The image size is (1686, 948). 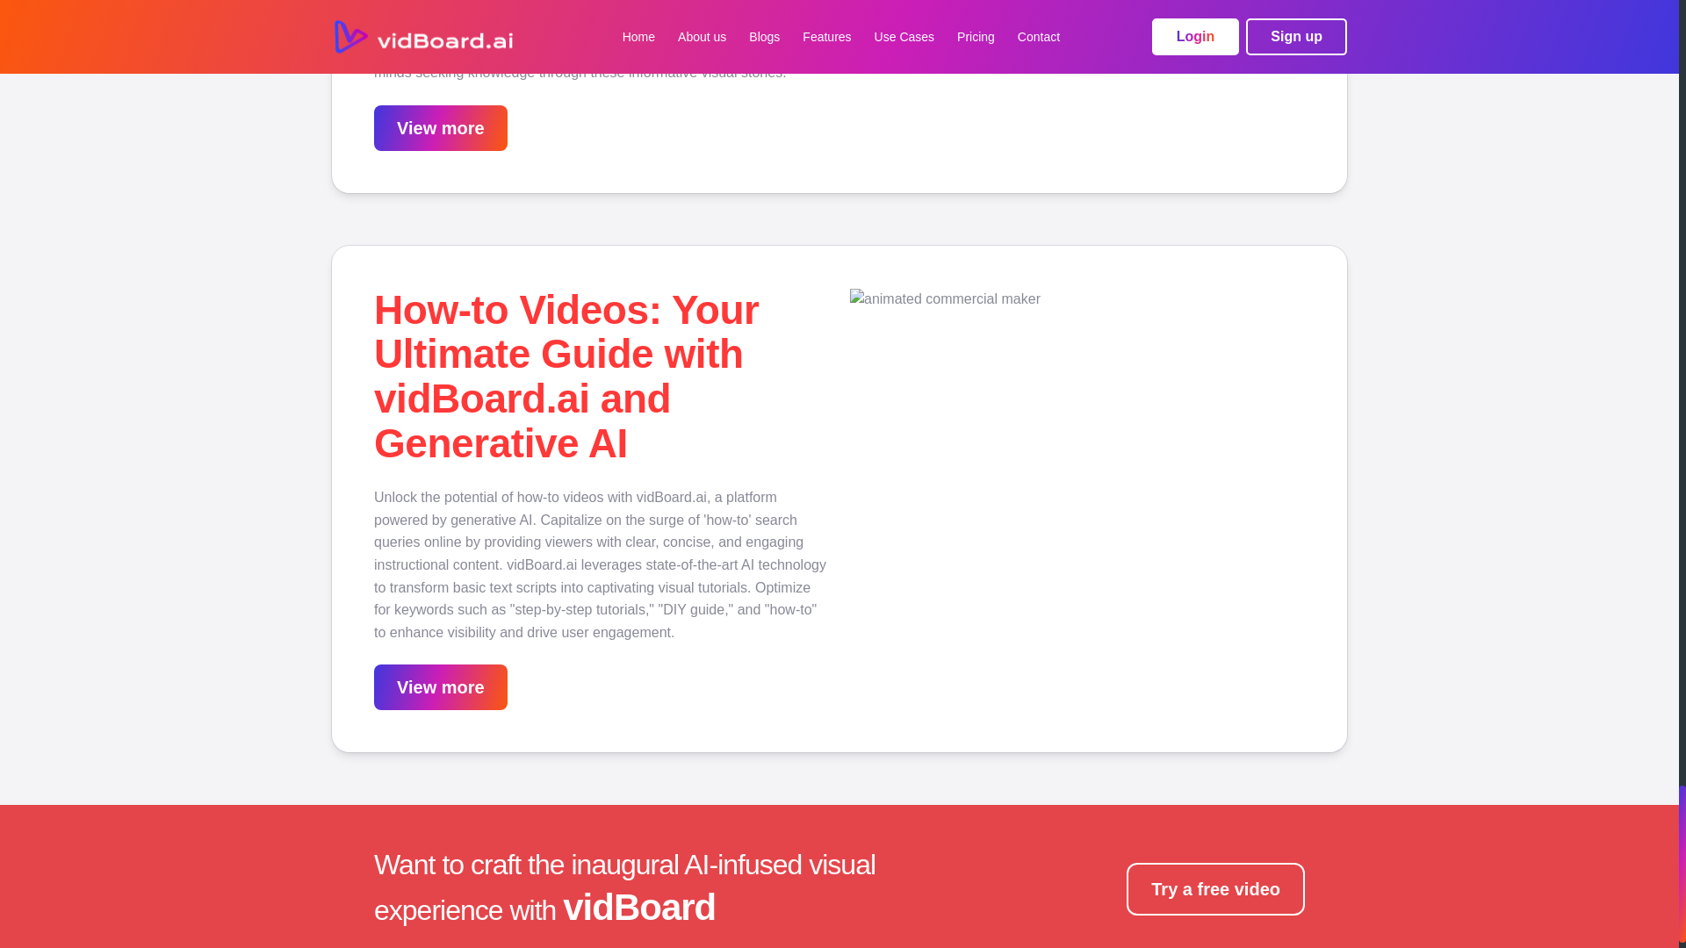 What do you see at coordinates (441, 127) in the screenshot?
I see `View more` at bounding box center [441, 127].